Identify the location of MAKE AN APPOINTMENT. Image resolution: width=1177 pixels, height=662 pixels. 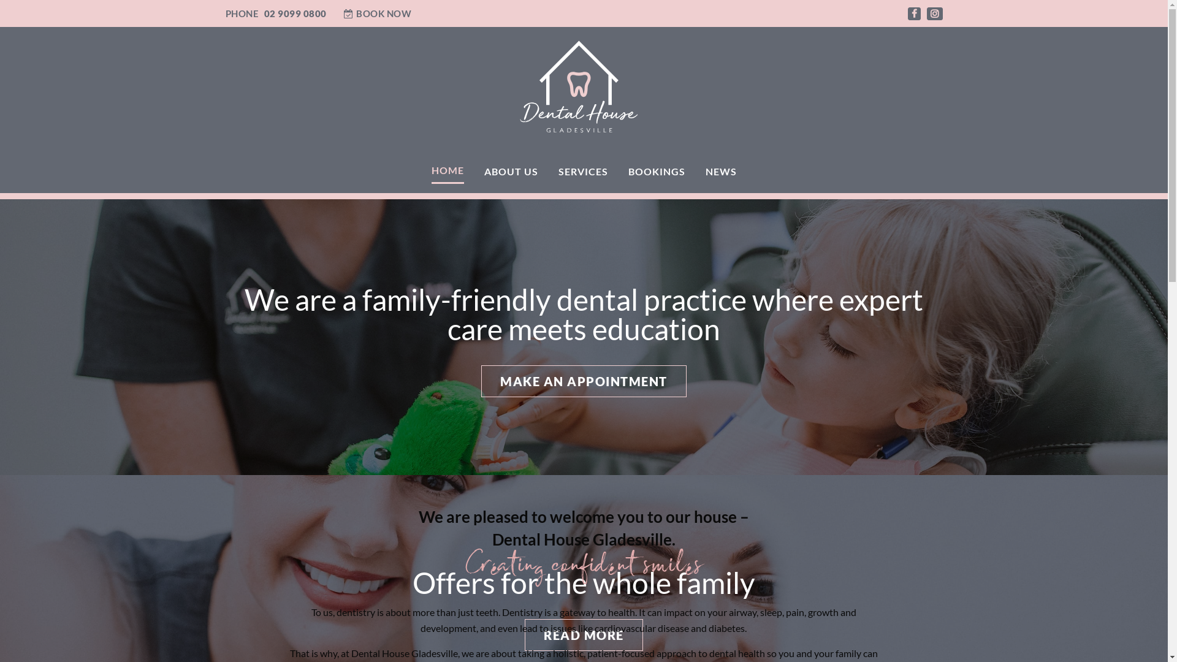
(584, 381).